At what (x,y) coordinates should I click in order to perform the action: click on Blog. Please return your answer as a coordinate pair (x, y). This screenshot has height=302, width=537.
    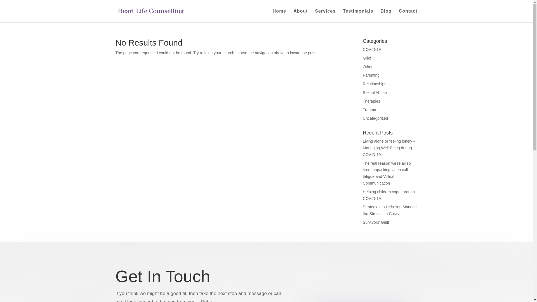
    Looking at the image, I should click on (386, 16).